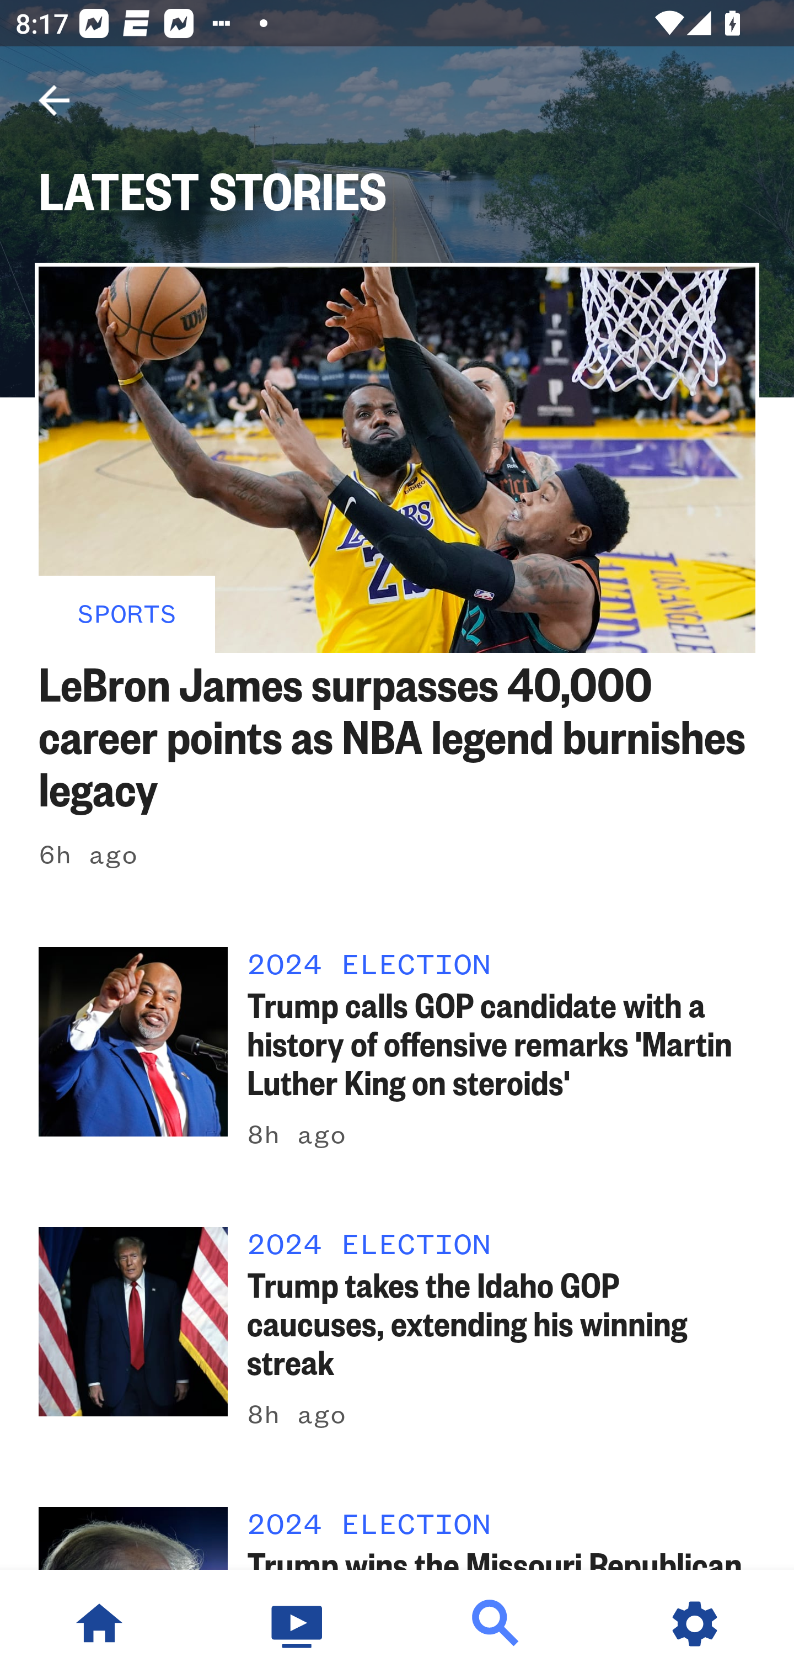 This screenshot has width=794, height=1678. Describe the element at coordinates (298, 1624) in the screenshot. I see `Watch` at that location.